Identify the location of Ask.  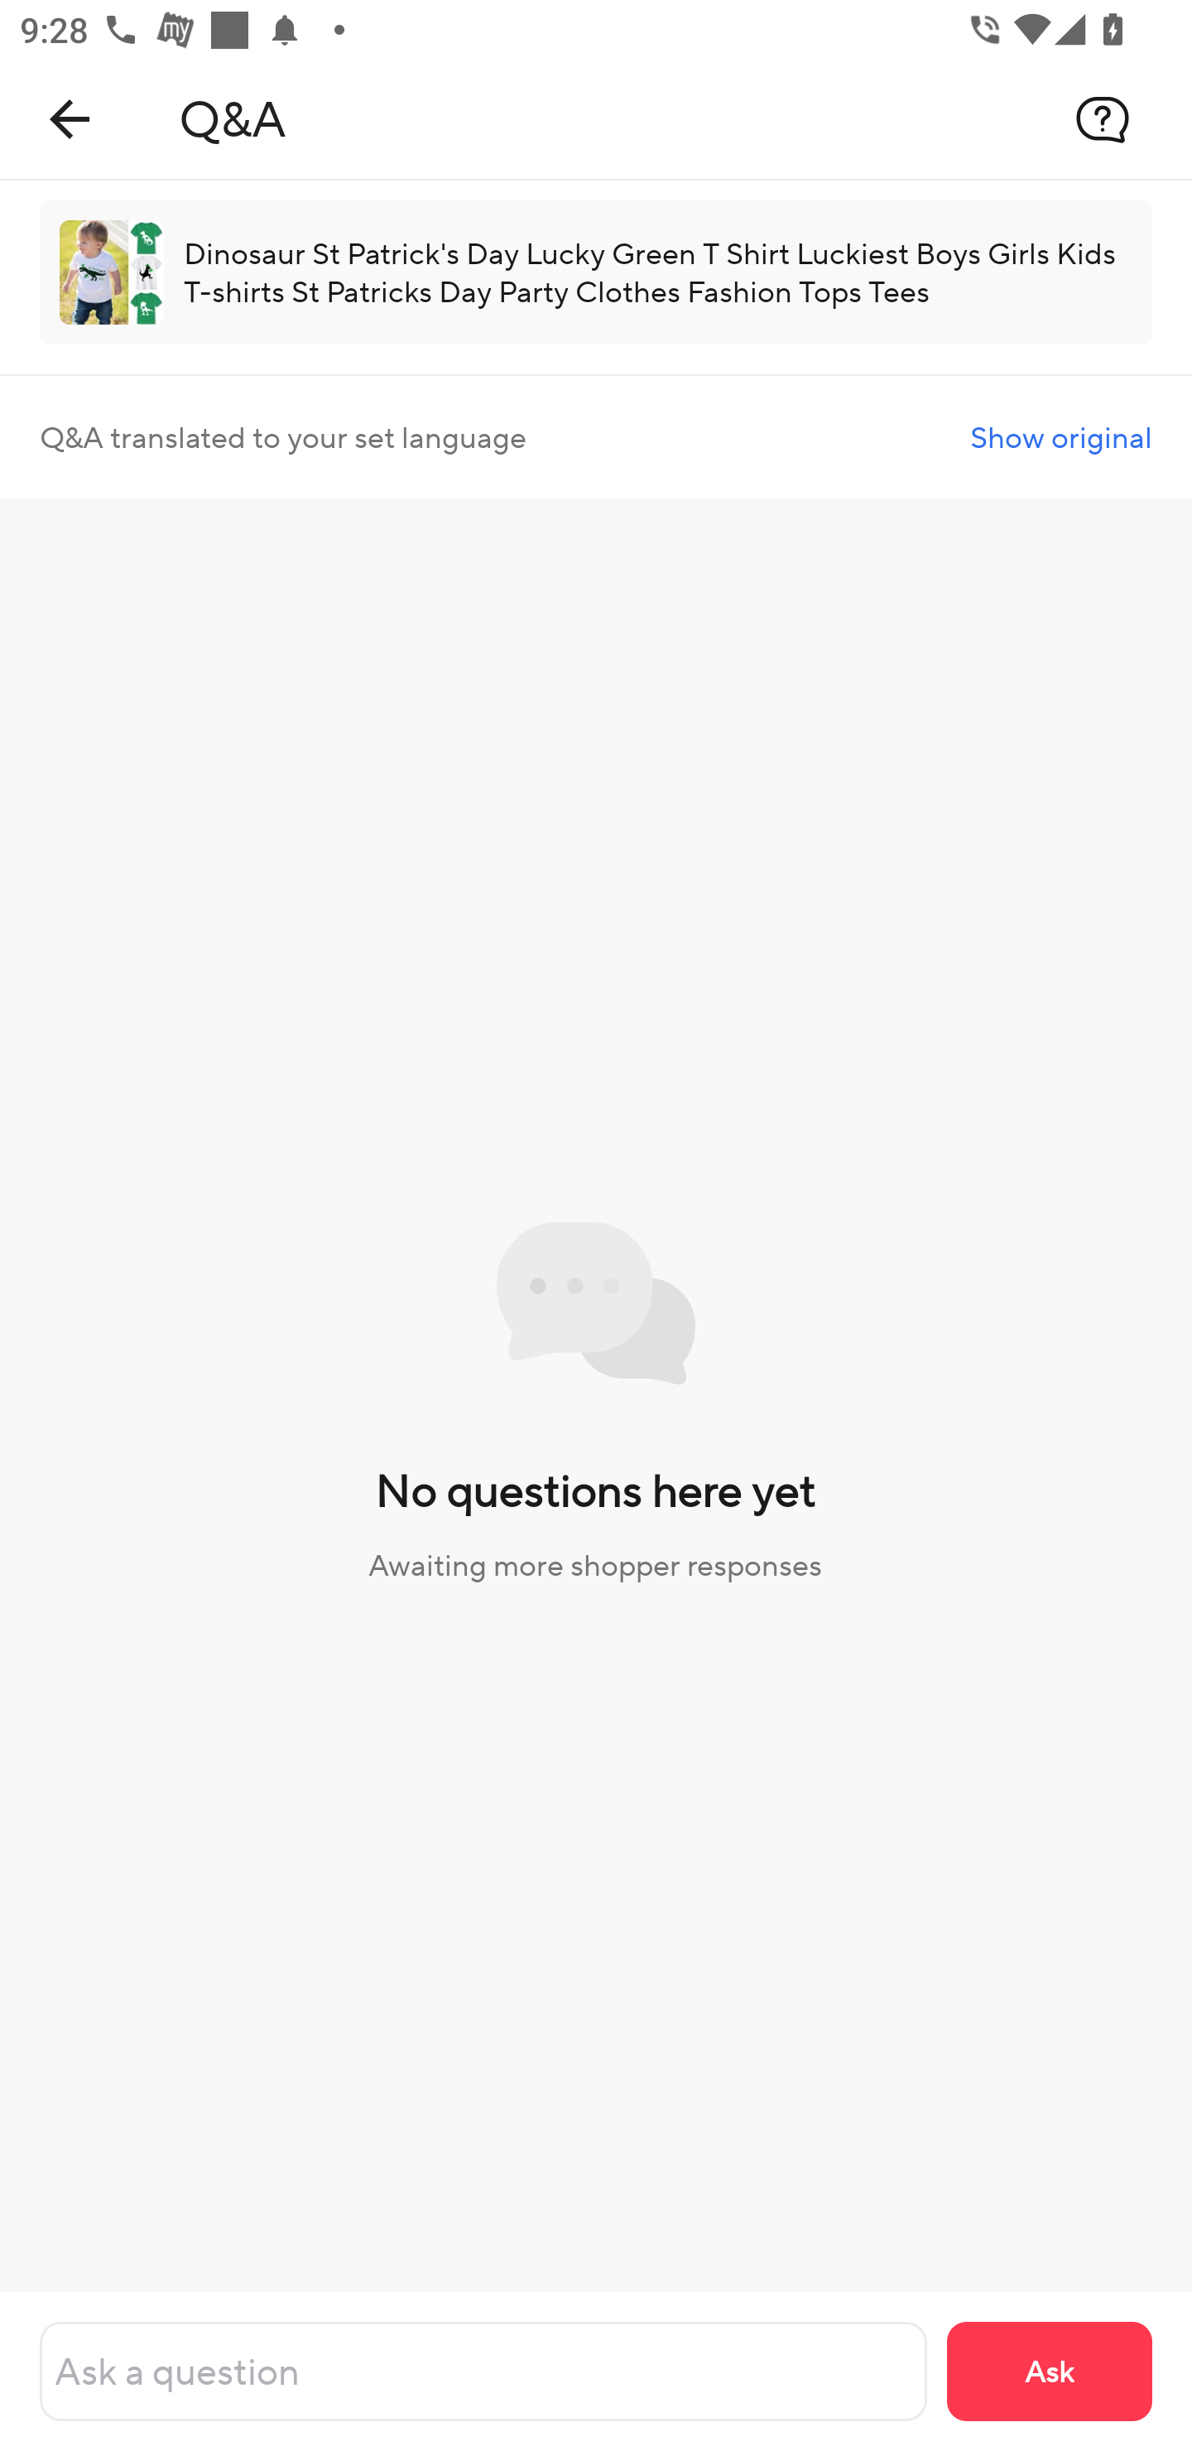
(1050, 2372).